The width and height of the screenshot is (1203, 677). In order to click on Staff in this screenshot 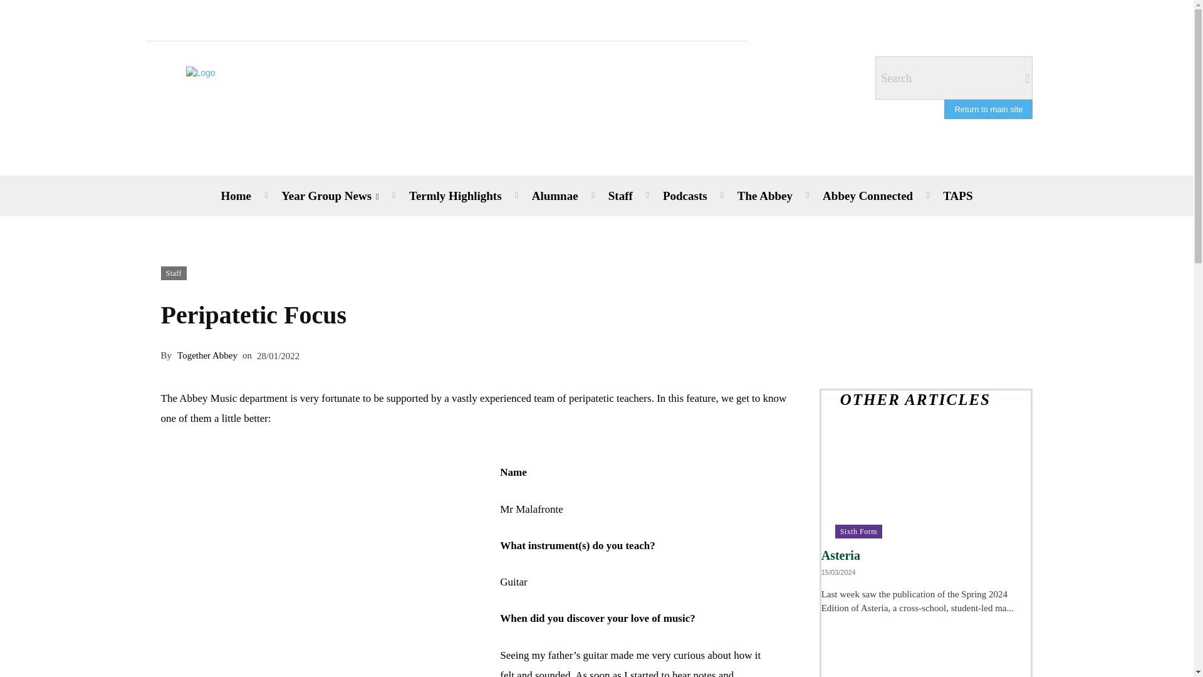, I will do `click(620, 196)`.